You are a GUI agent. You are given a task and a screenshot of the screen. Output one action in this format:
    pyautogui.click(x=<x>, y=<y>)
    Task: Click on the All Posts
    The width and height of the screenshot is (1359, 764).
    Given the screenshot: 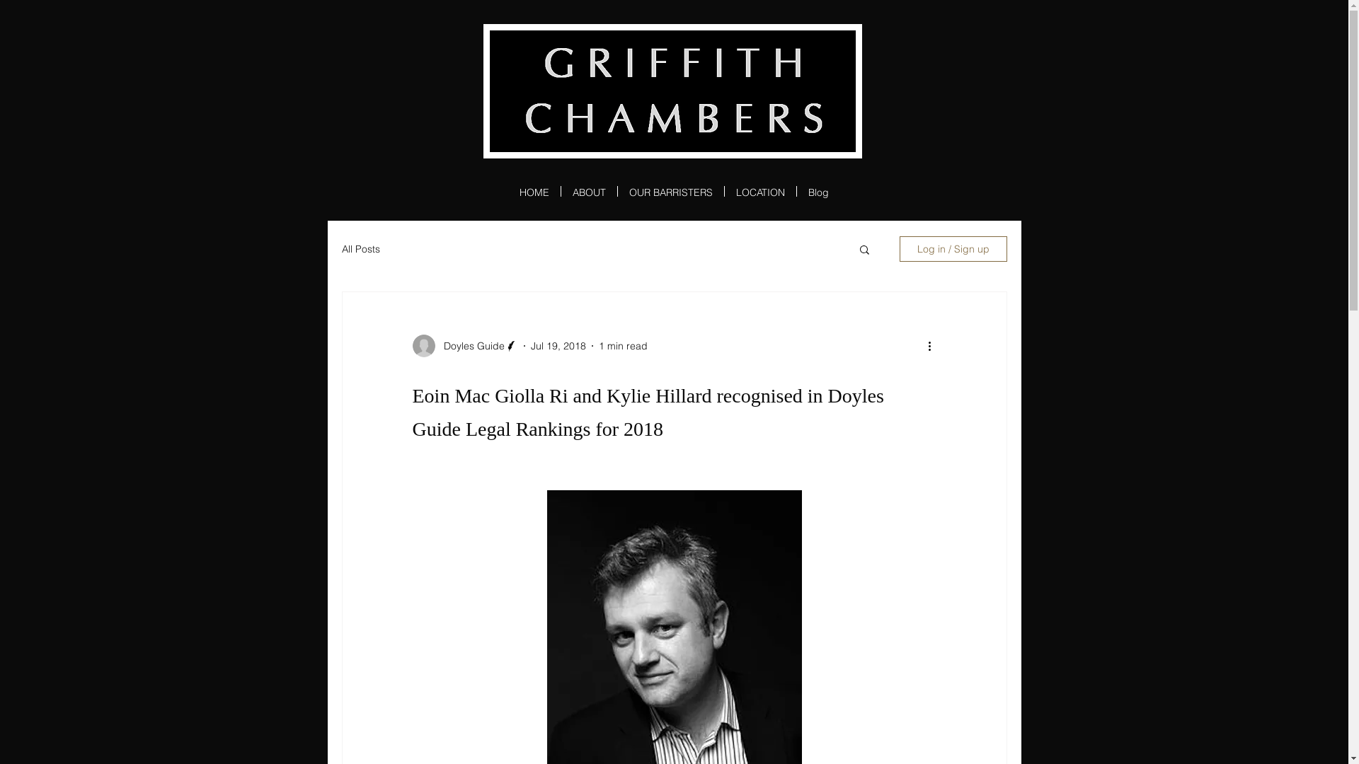 What is the action you would take?
    pyautogui.click(x=360, y=249)
    